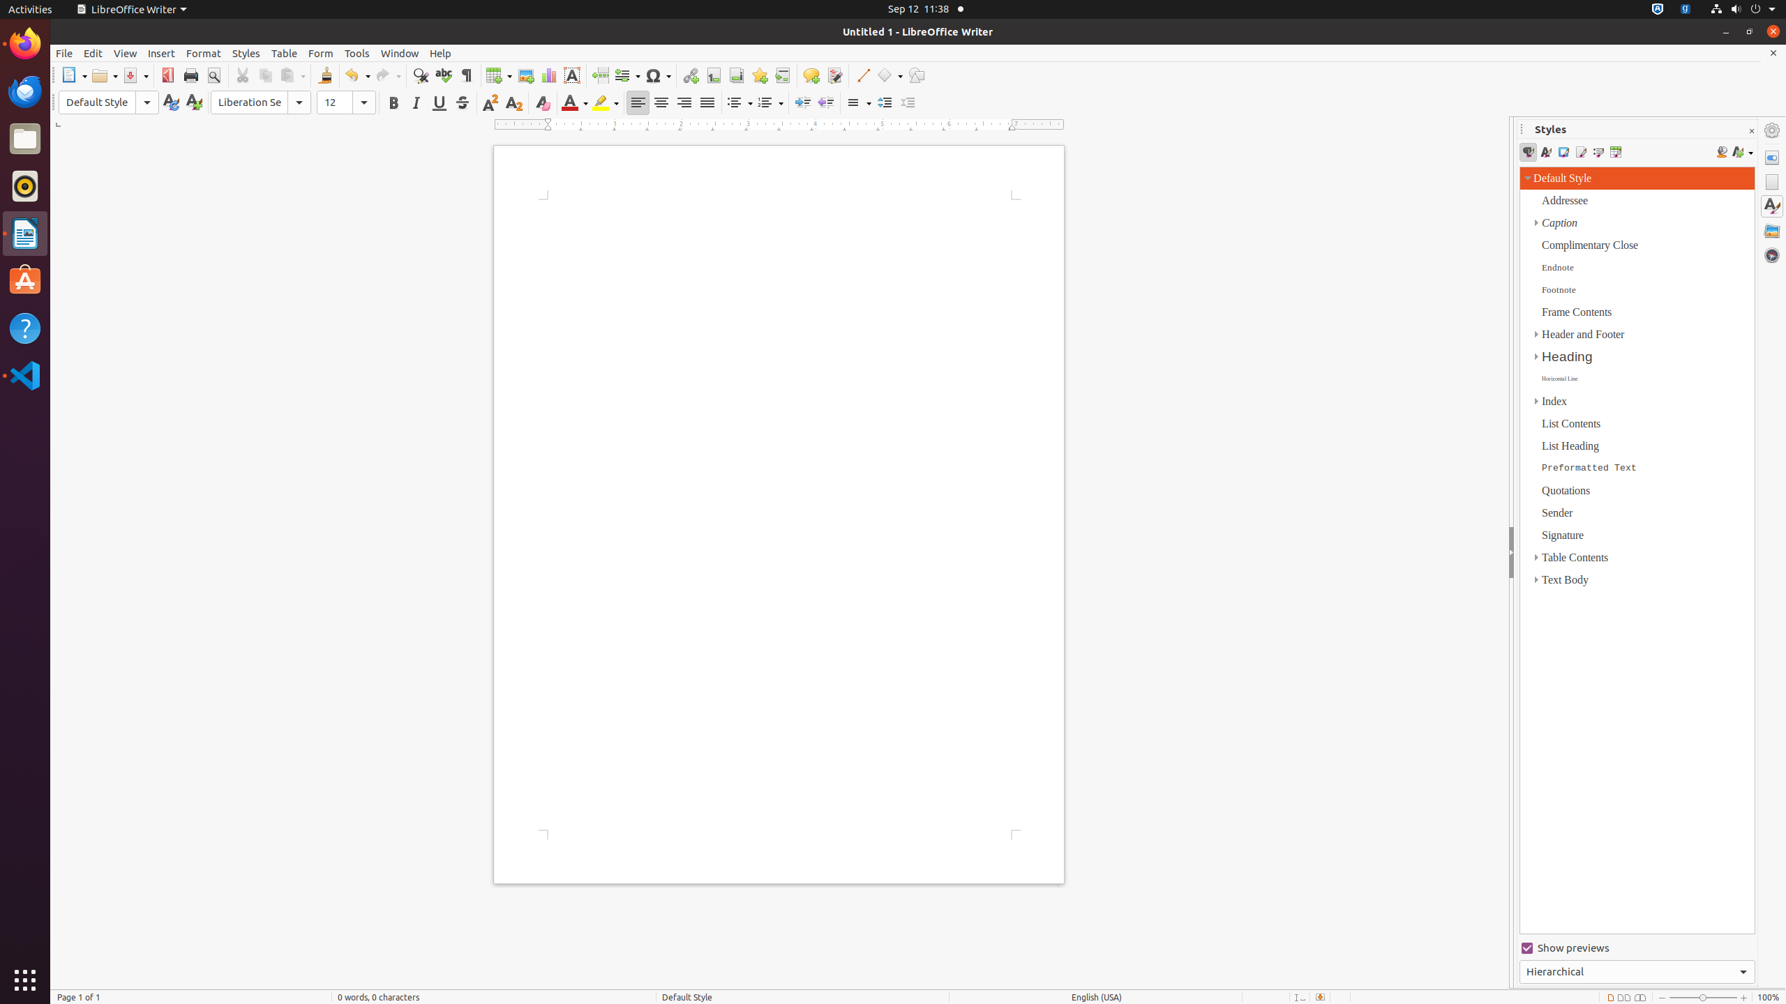  I want to click on Update, so click(170, 103).